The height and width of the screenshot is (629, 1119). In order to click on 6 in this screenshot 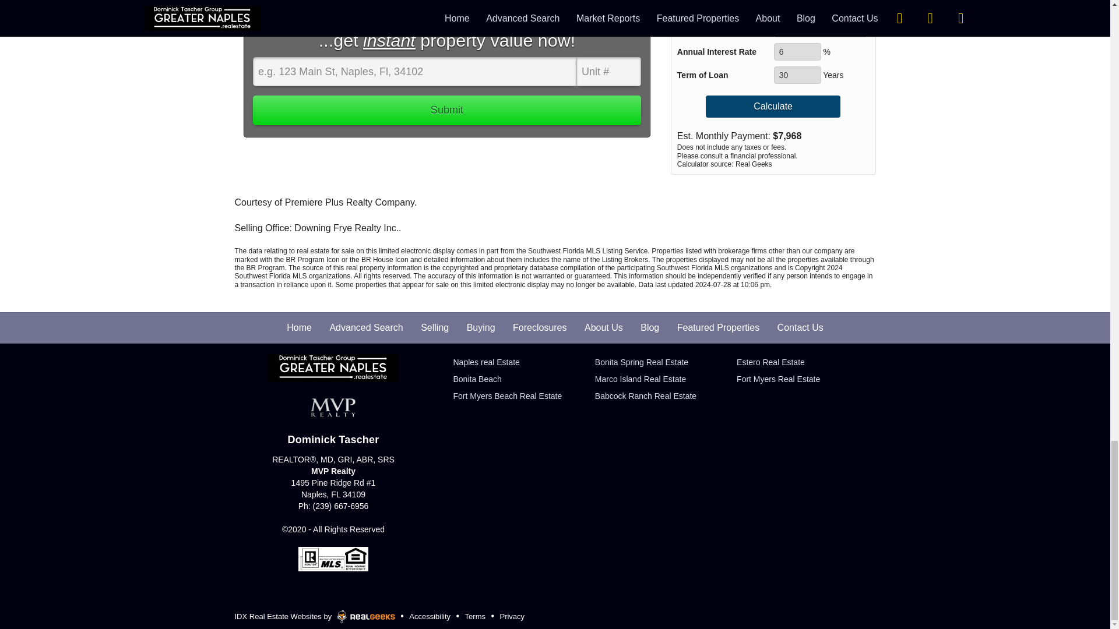, I will do `click(797, 51)`.